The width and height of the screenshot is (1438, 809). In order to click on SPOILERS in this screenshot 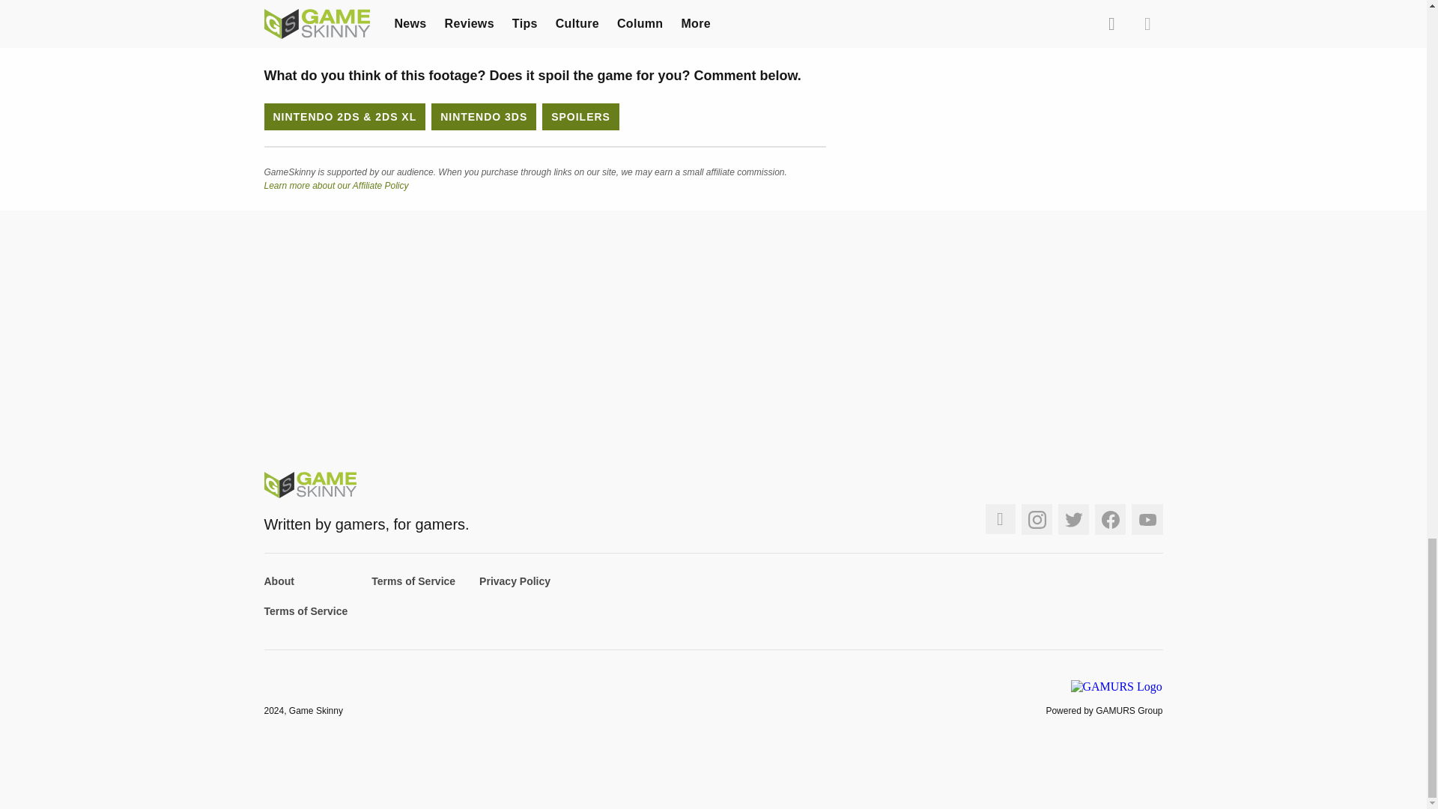, I will do `click(580, 117)`.